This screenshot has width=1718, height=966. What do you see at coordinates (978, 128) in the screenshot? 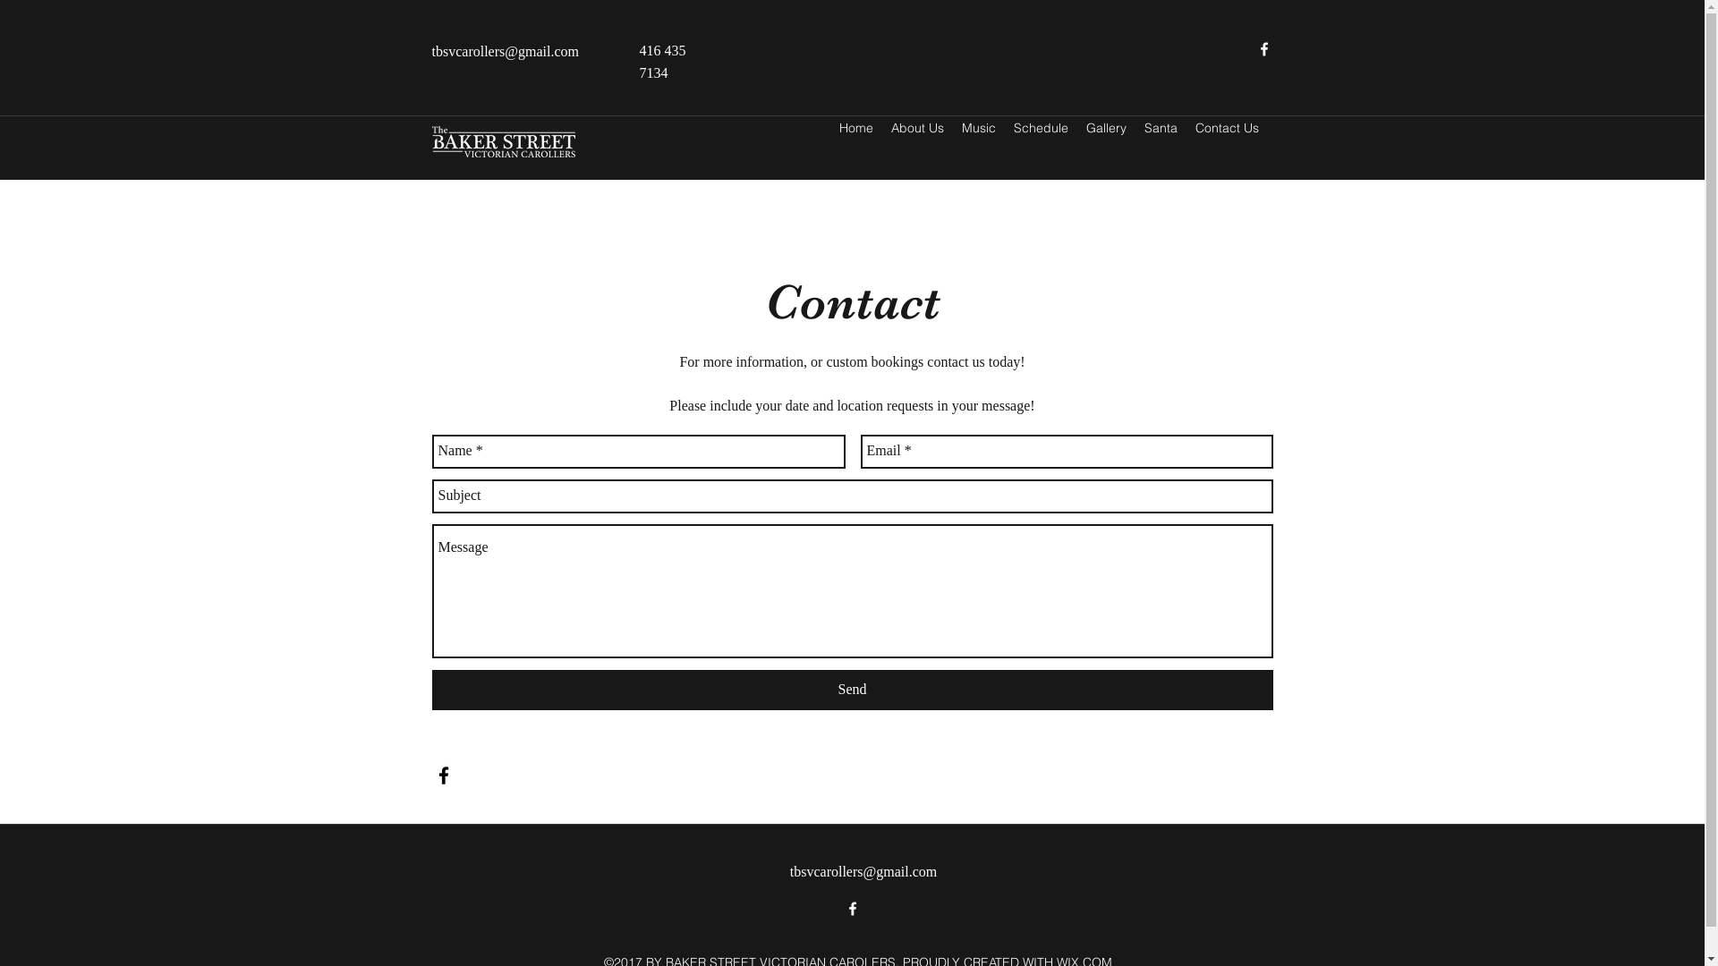
I see `Music` at bounding box center [978, 128].